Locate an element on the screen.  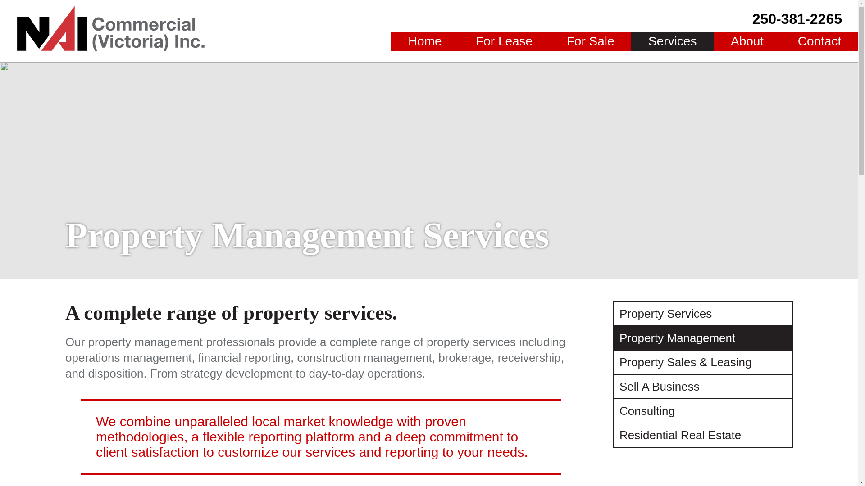
Consulting is located at coordinates (703, 411).